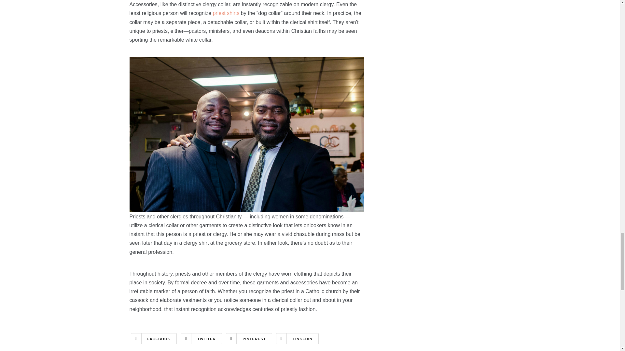 This screenshot has width=625, height=351. Describe the element at coordinates (201, 339) in the screenshot. I see `TWITTER` at that location.